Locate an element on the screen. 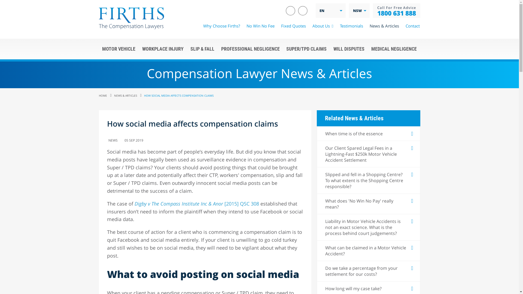 The height and width of the screenshot is (294, 523). No Win No Fee is located at coordinates (260, 26).